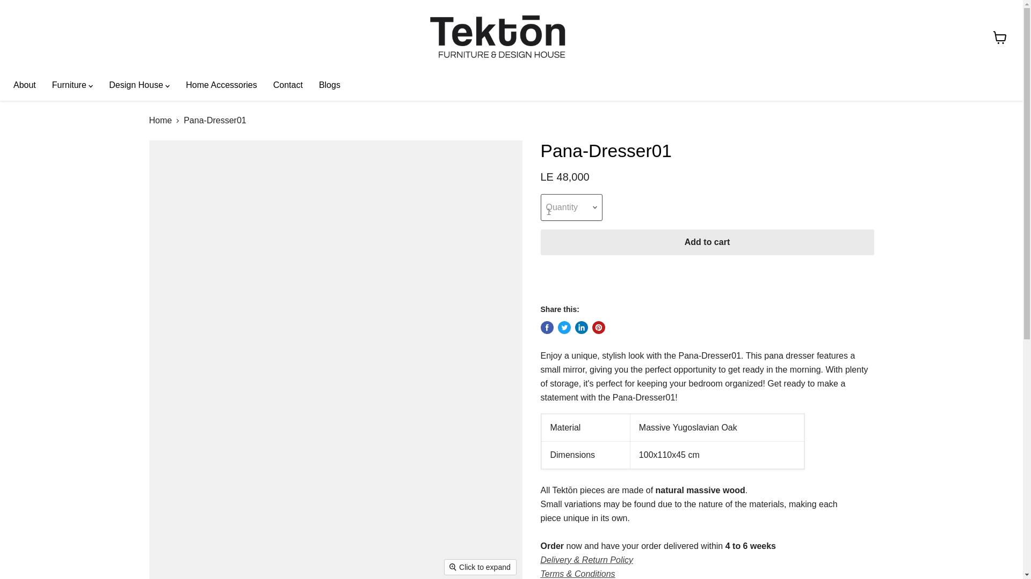  I want to click on About, so click(25, 85).